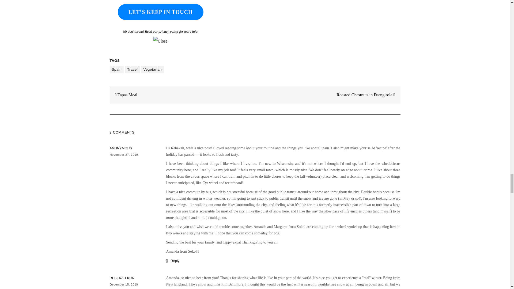  What do you see at coordinates (168, 32) in the screenshot?
I see `privacy policy` at bounding box center [168, 32].